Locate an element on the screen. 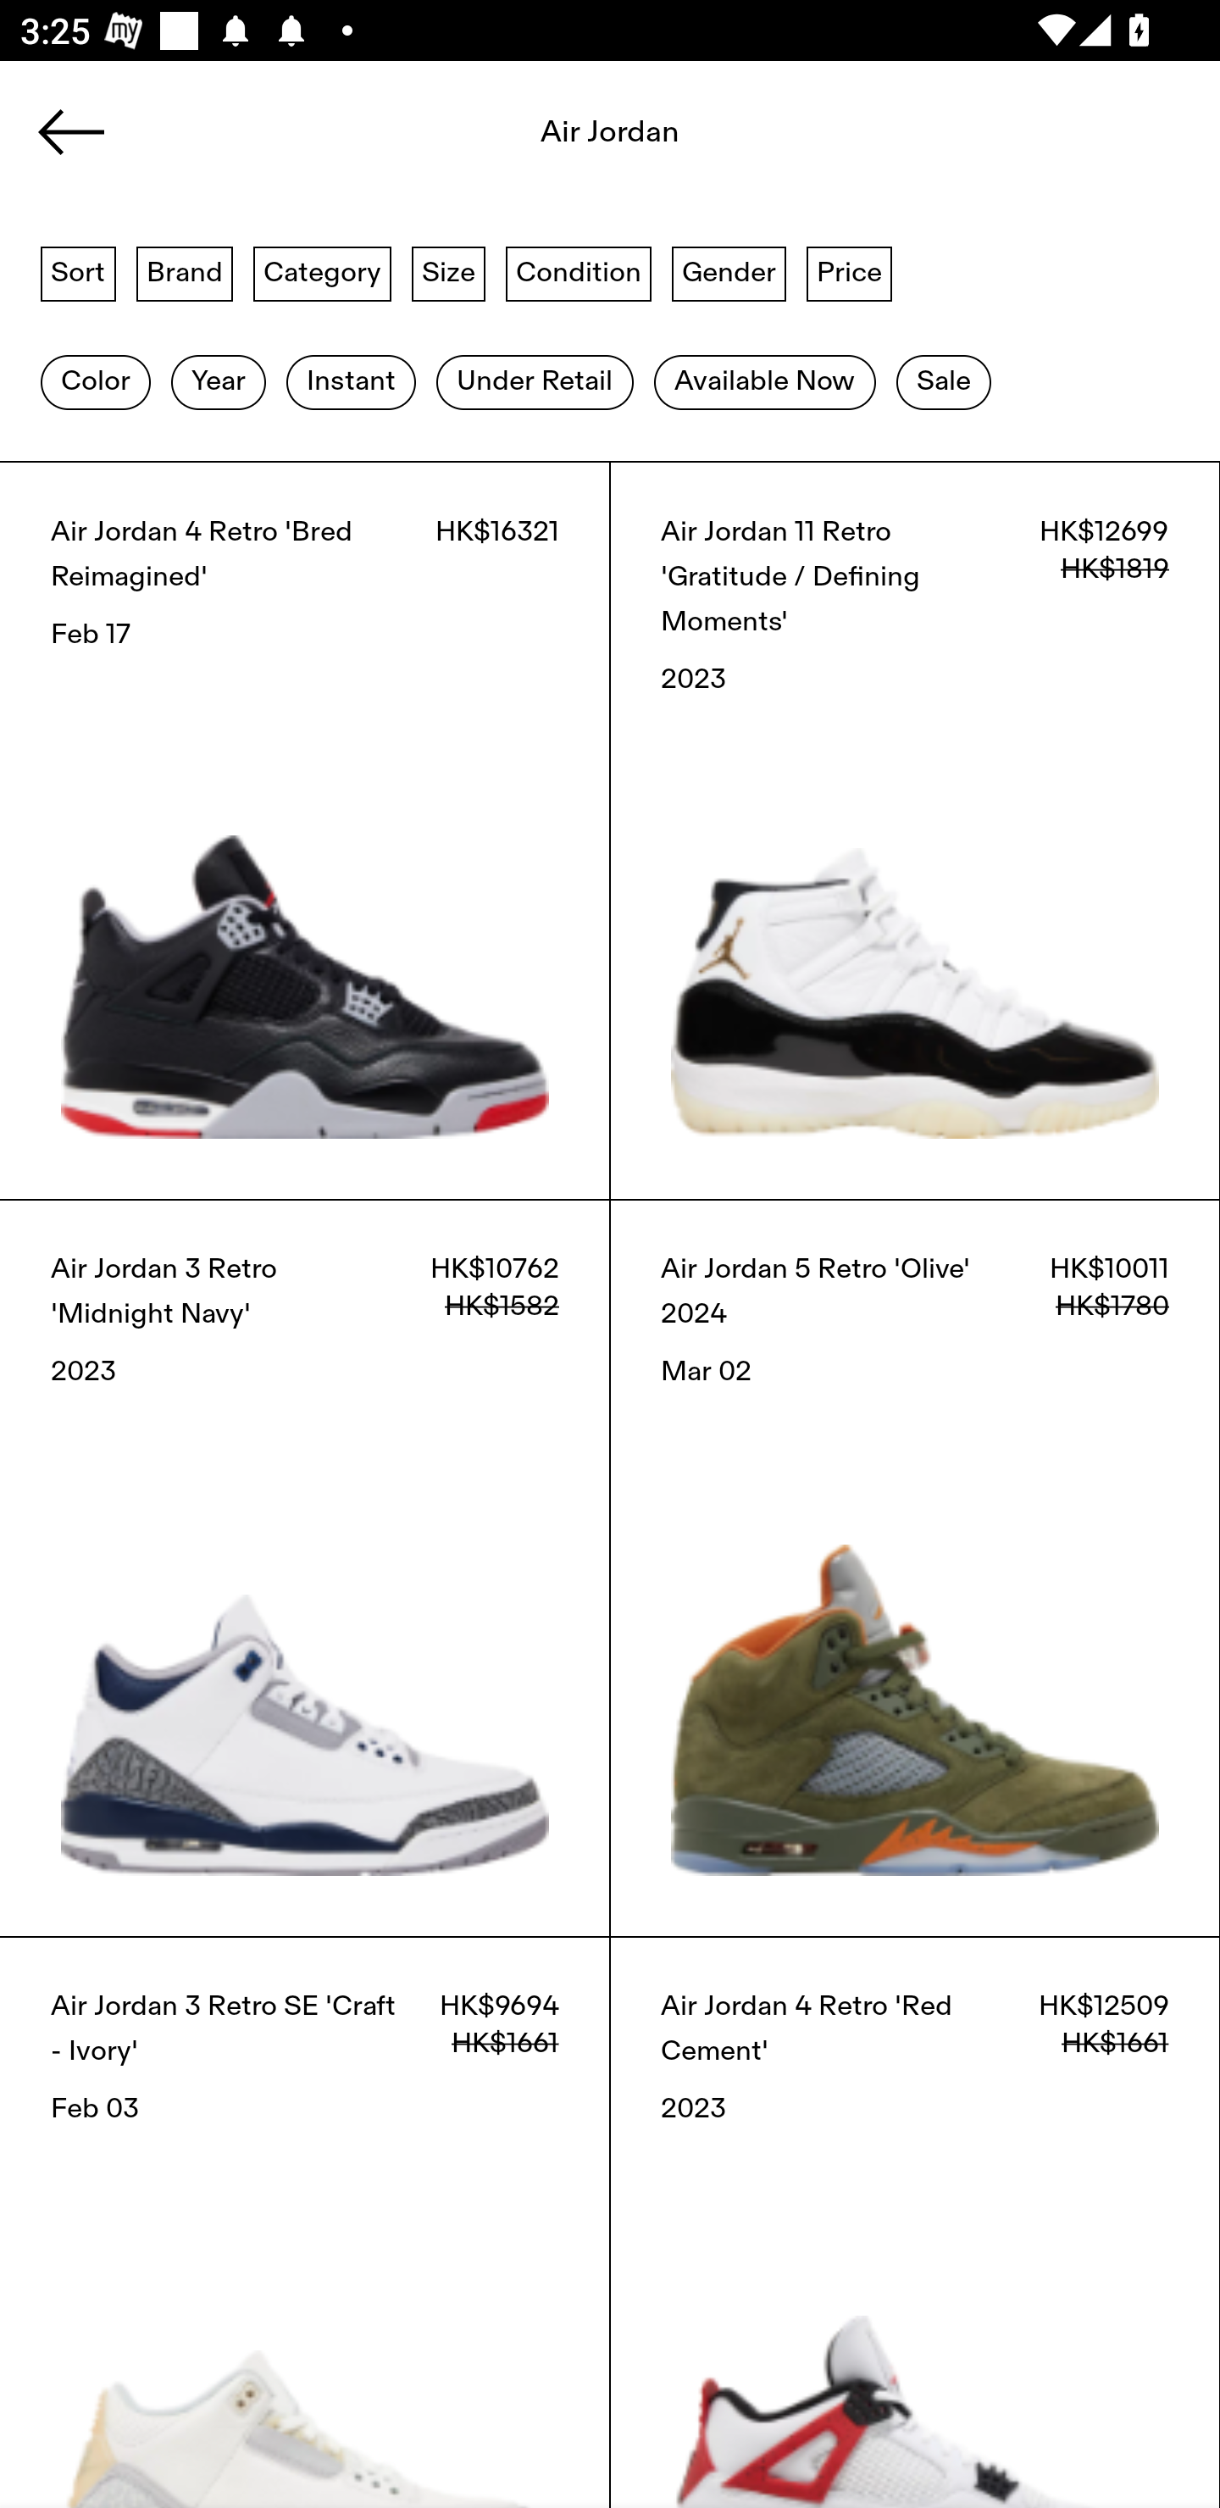  Under Retail is located at coordinates (535, 382).